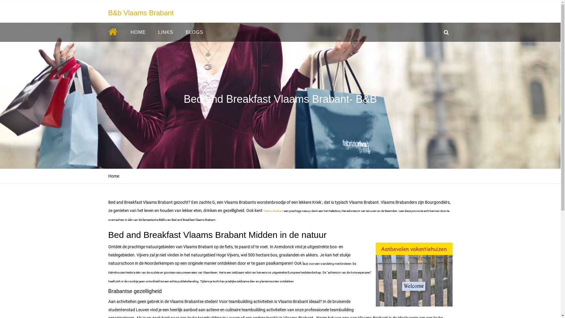  I want to click on search_icon, so click(446, 32).